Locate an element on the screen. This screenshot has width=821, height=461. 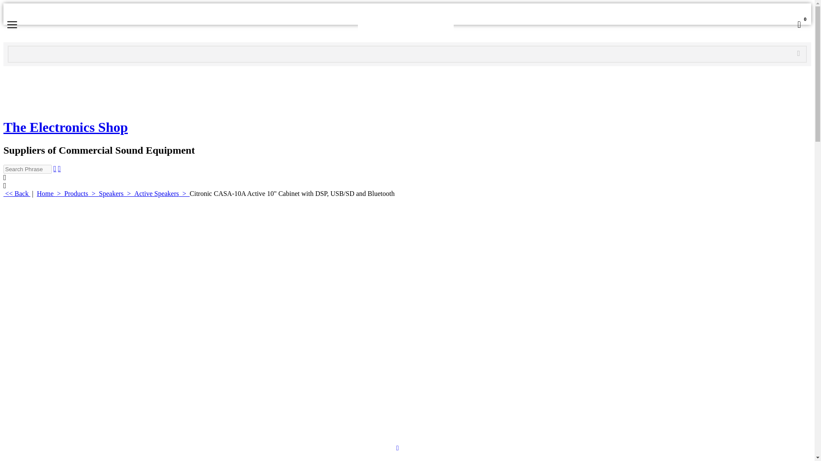
The Electronics Shop is located at coordinates (78, 87).